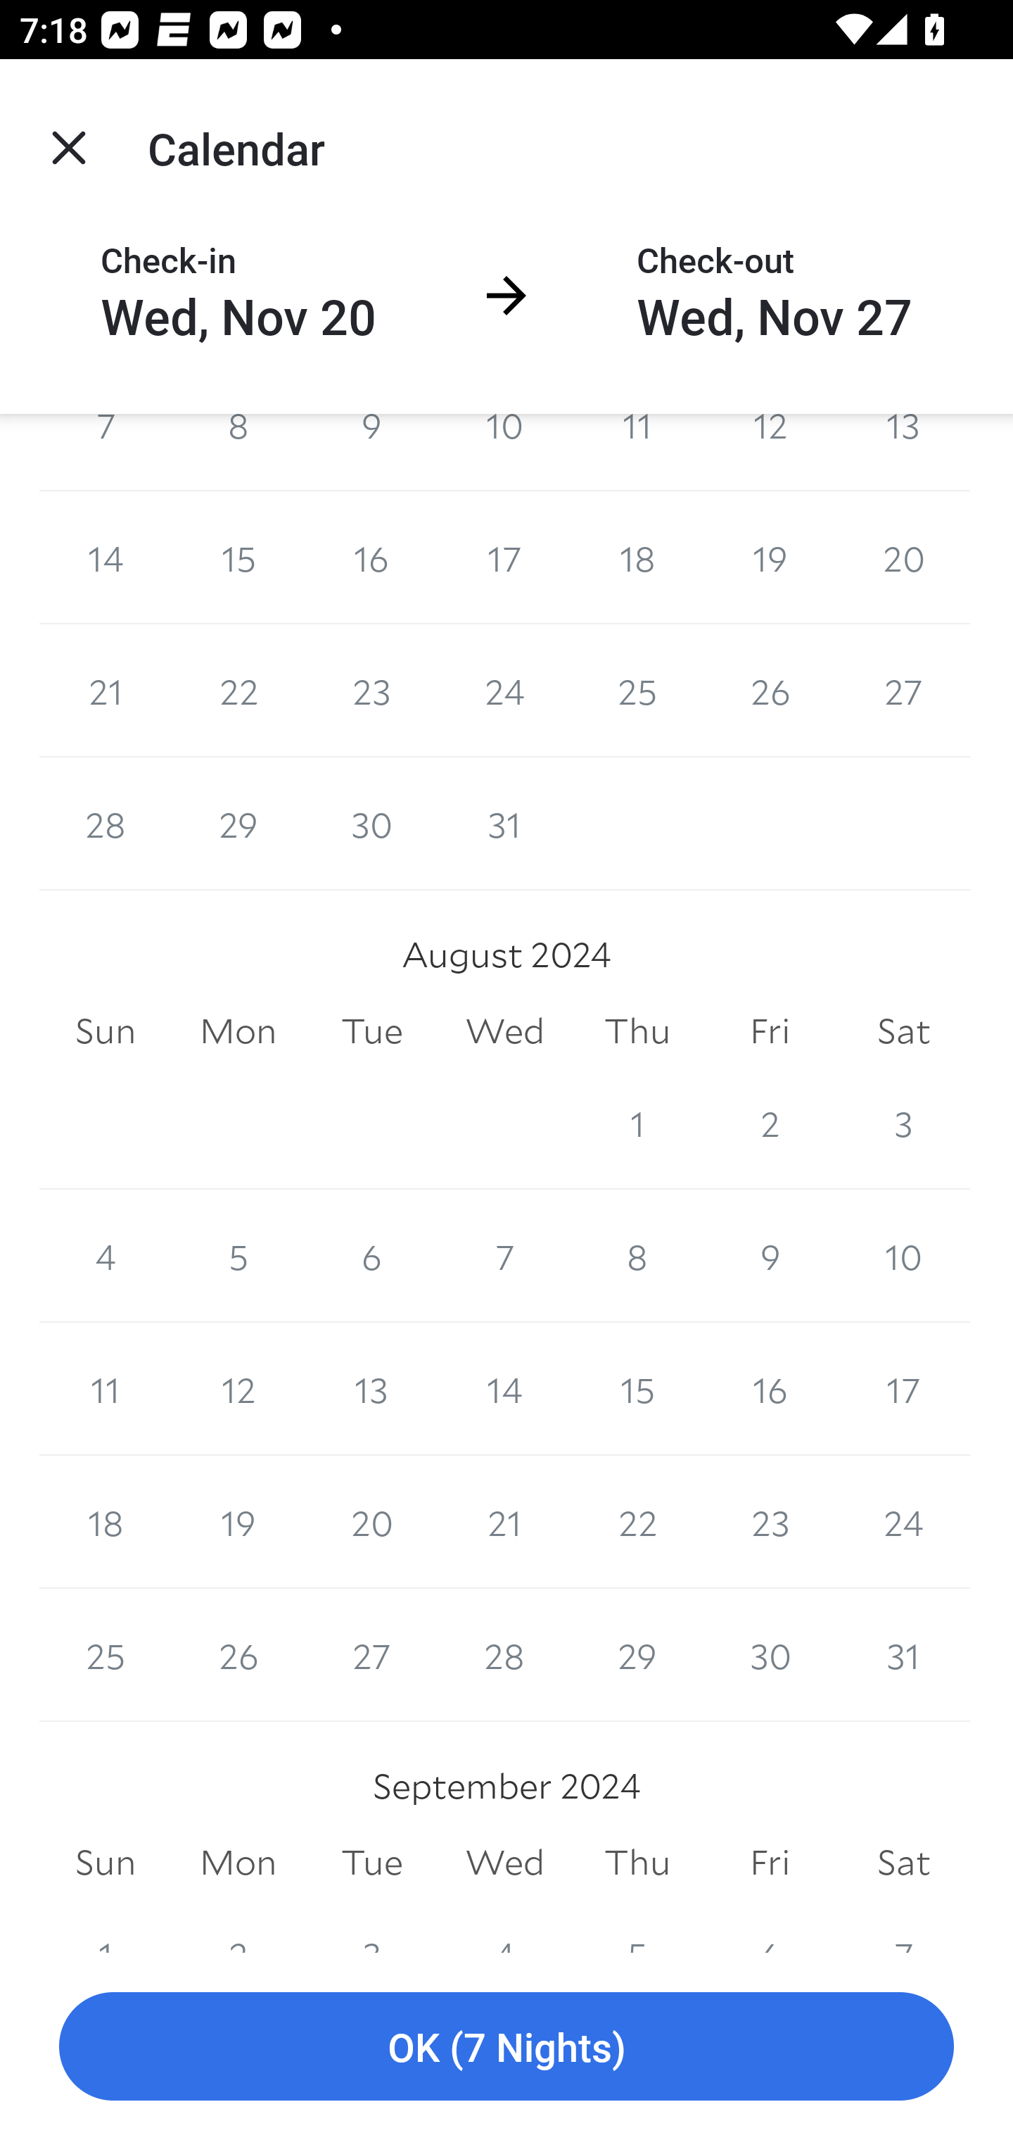 This screenshot has width=1013, height=2140. Describe the element at coordinates (371, 1388) in the screenshot. I see `13 13 August 2024` at that location.